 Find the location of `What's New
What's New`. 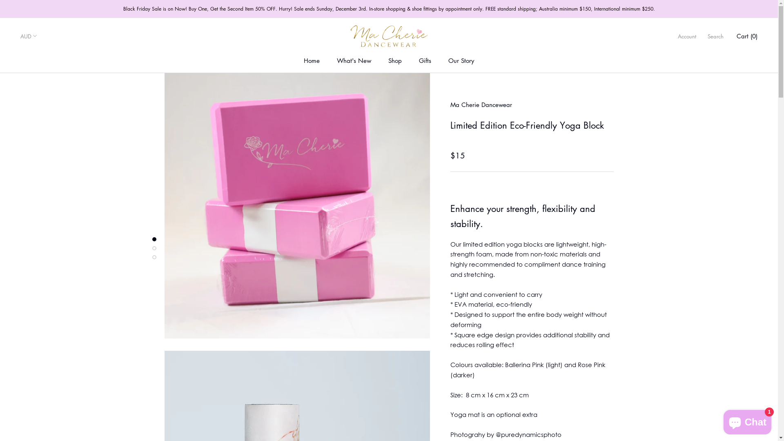

What's New
What's New is located at coordinates (354, 60).